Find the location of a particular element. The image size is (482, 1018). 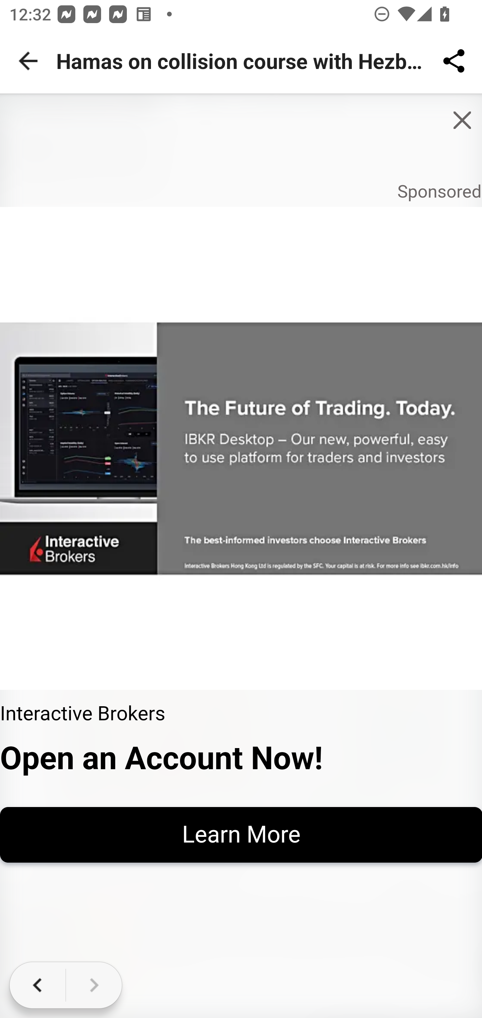

Learn More is located at coordinates (241, 834).